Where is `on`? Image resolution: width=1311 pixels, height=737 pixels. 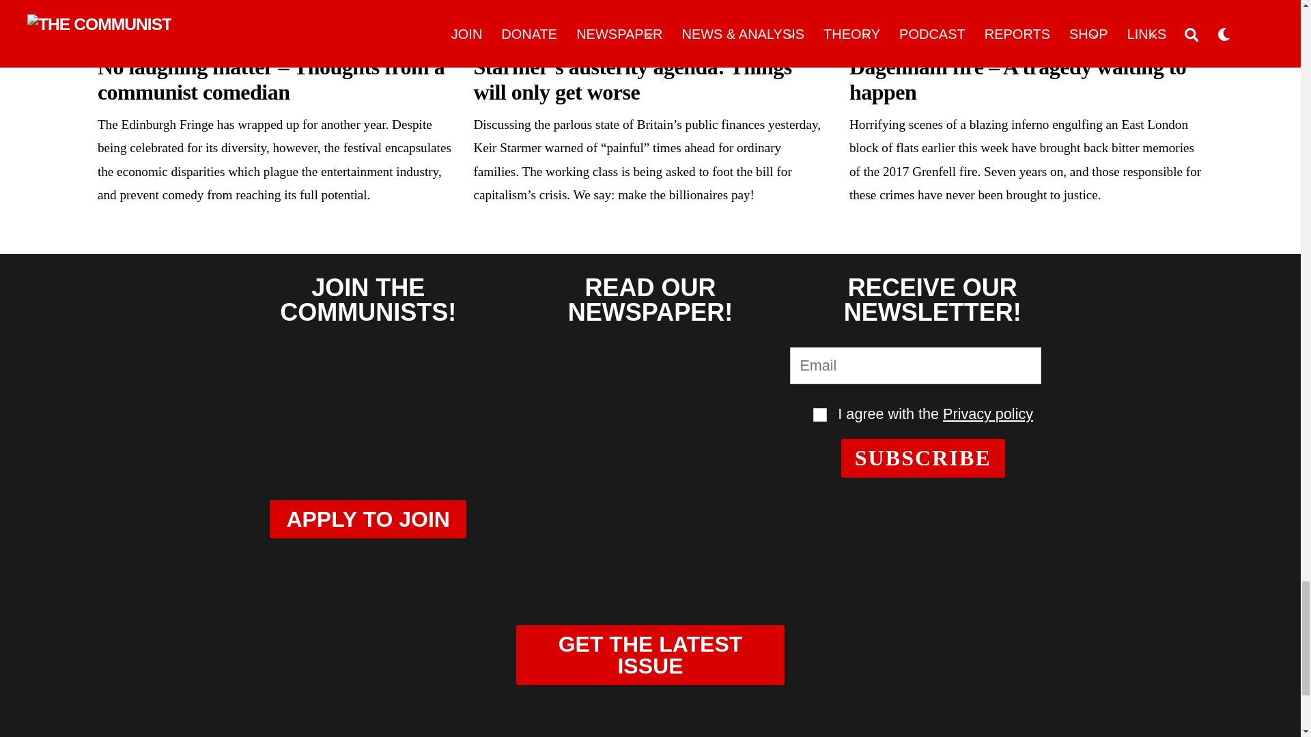 on is located at coordinates (819, 415).